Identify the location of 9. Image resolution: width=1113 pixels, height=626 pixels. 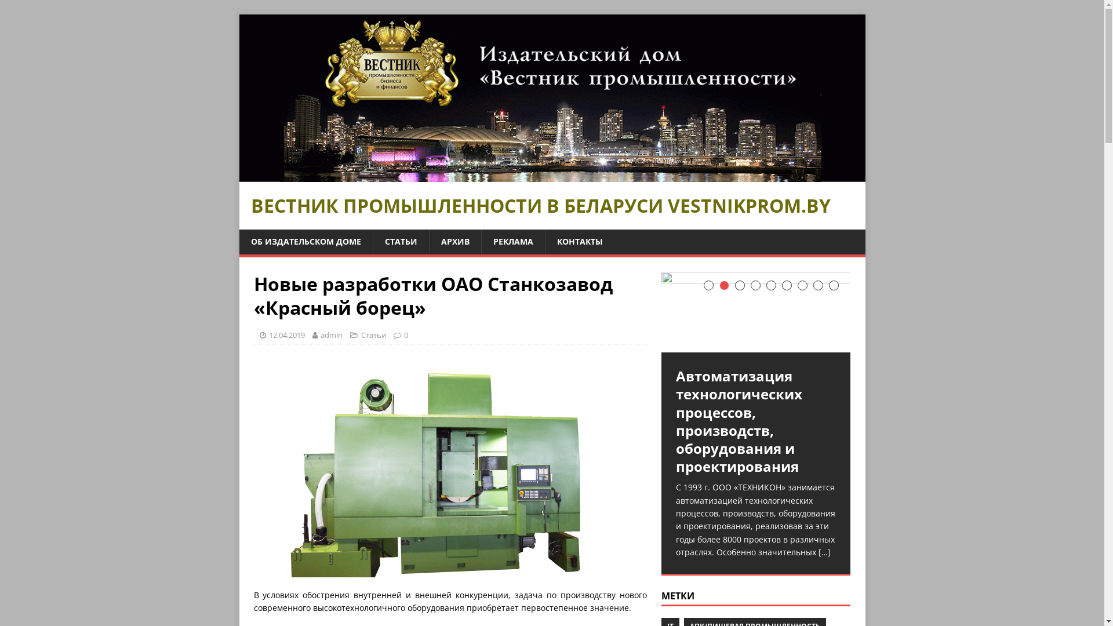
(834, 285).